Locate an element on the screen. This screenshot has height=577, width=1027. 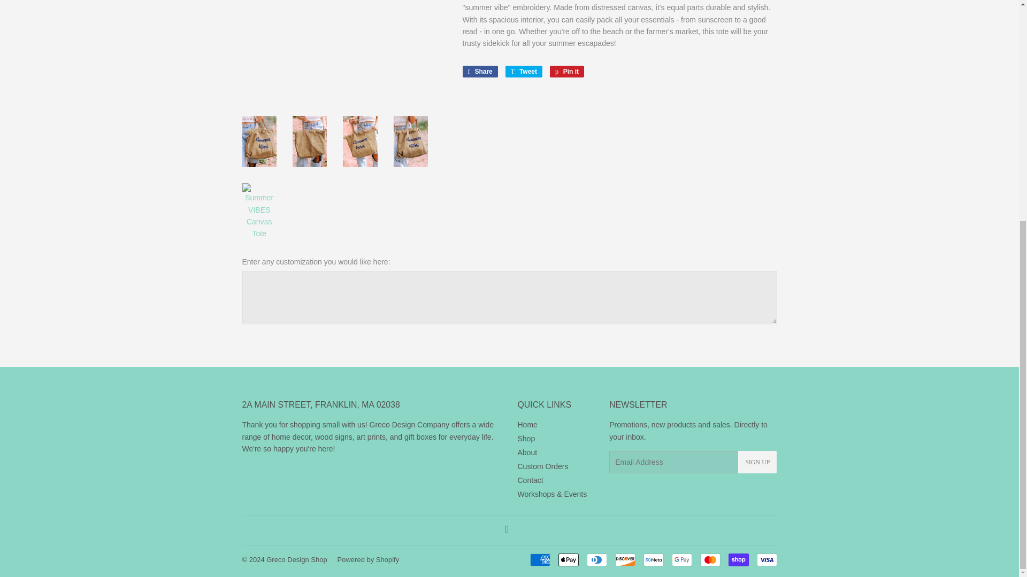
Apple Pay is located at coordinates (569, 559).